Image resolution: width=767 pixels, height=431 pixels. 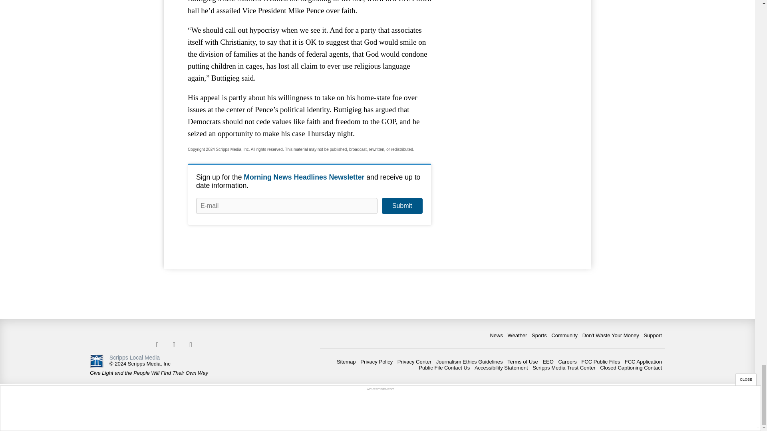 What do you see at coordinates (402, 206) in the screenshot?
I see `Submit` at bounding box center [402, 206].